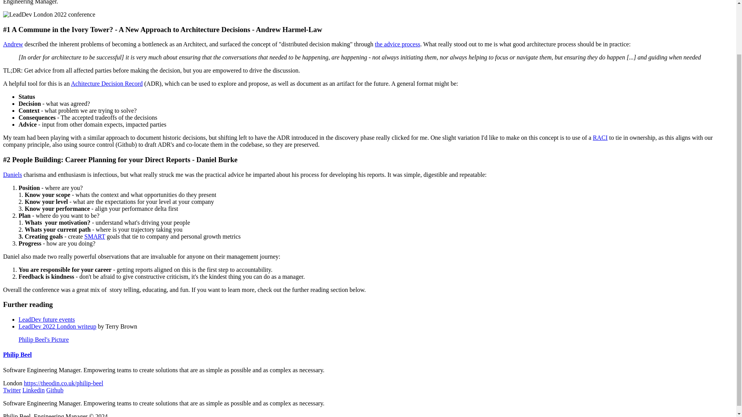  Describe the element at coordinates (54, 390) in the screenshot. I see `Github` at that location.